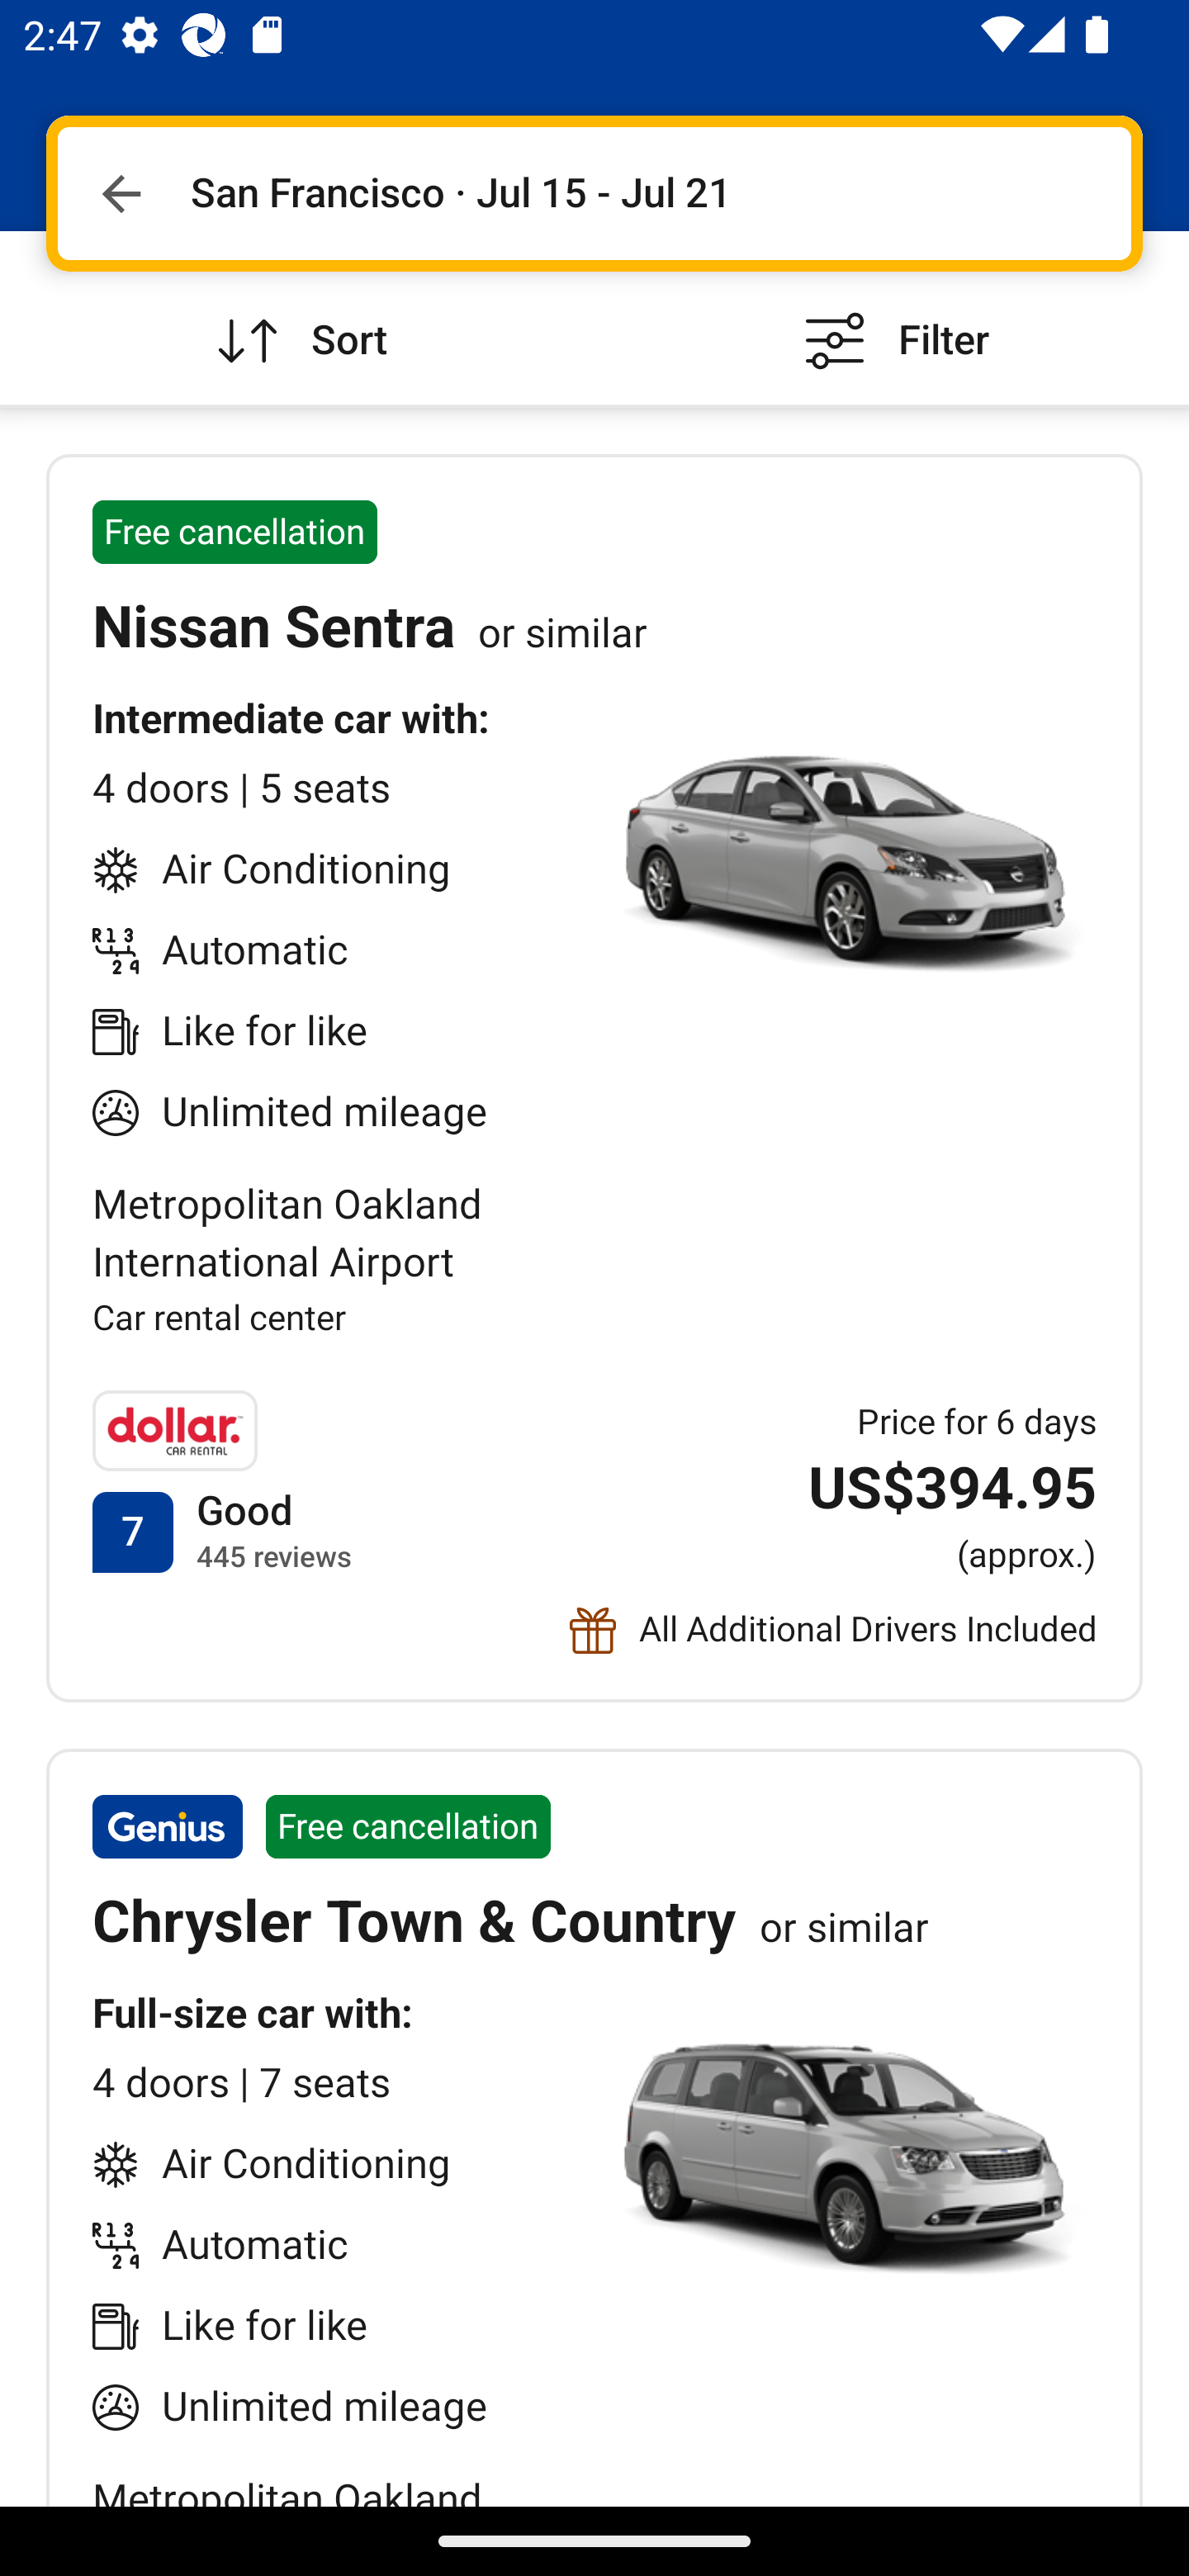 Image resolution: width=1189 pixels, height=2576 pixels. Describe the element at coordinates (892, 317) in the screenshot. I see `Filter` at that location.